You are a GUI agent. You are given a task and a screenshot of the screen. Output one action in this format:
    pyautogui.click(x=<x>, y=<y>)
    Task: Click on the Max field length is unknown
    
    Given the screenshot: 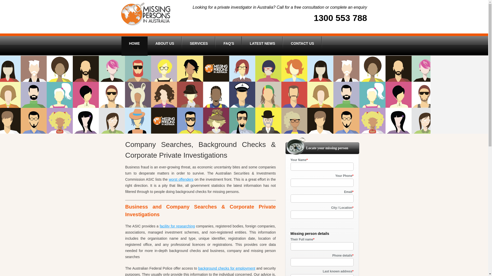 What is the action you would take?
    pyautogui.click(x=409, y=168)
    